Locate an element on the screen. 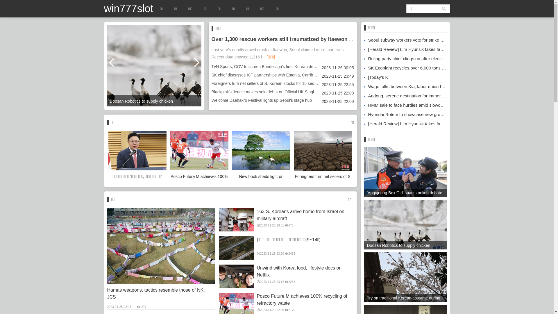 This screenshot has width=558, height=314. HMM sale to face hurdles amid slowdown in shipping industry is located at coordinates (425, 105).